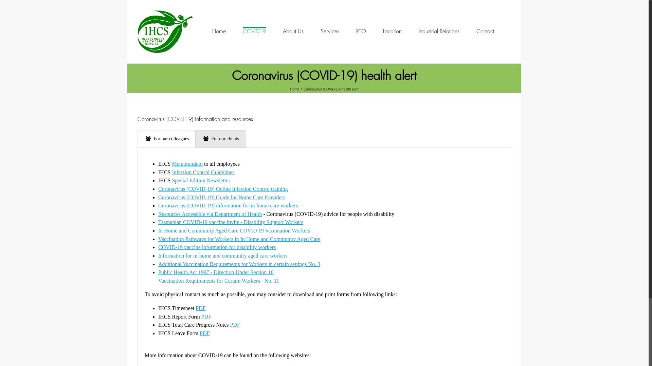 This screenshot has width=652, height=366. What do you see at coordinates (254, 31) in the screenshot?
I see `COVID19` at bounding box center [254, 31].